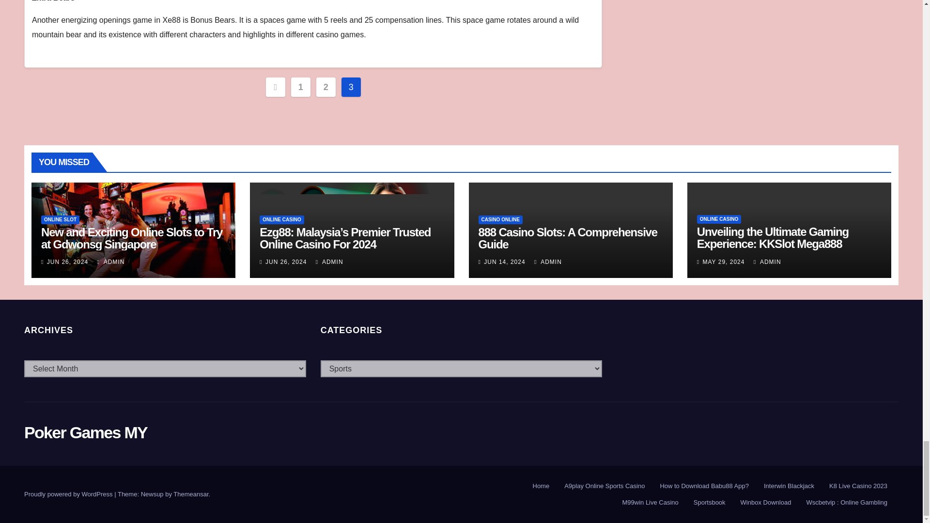 This screenshot has height=523, width=930. Describe the element at coordinates (568, 238) in the screenshot. I see `Permalink to: 888 Casino Slots: A Comprehensive Guide` at that location.